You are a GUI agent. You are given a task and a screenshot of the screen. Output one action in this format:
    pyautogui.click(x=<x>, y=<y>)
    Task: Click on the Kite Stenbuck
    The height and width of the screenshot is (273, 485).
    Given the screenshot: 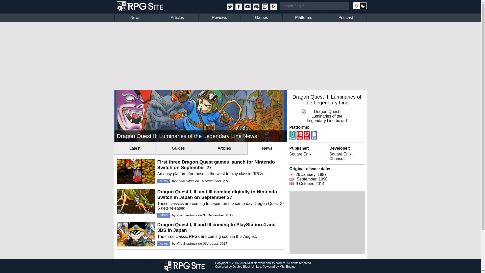 What is the action you would take?
    pyautogui.click(x=186, y=243)
    